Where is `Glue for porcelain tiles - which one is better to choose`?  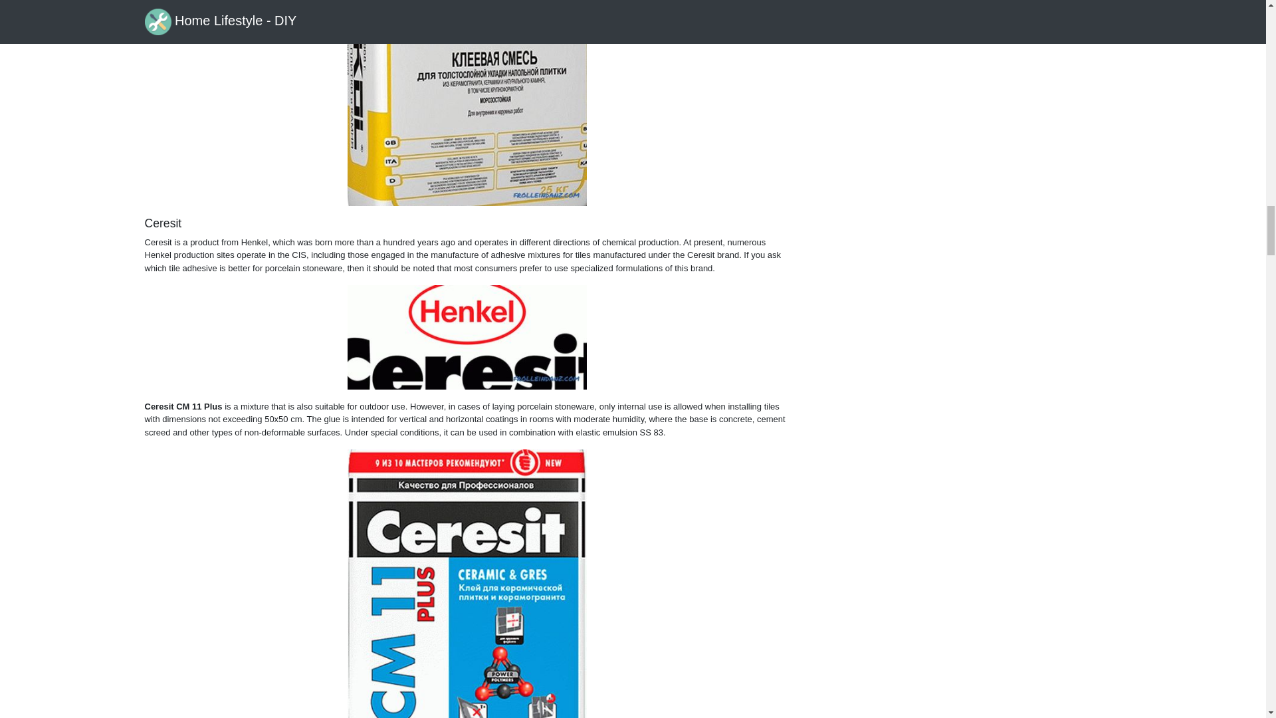
Glue for porcelain tiles - which one is better to choose is located at coordinates (467, 336).